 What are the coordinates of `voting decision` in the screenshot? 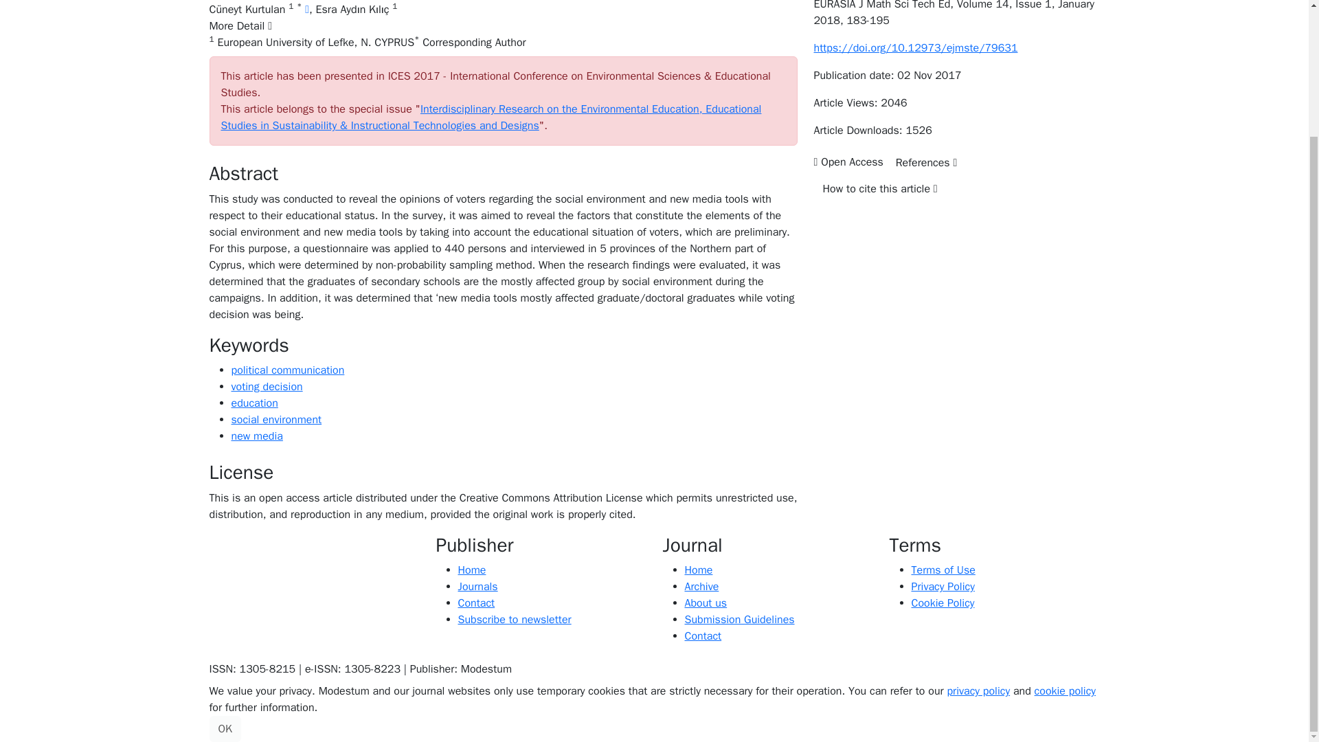 It's located at (267, 386).